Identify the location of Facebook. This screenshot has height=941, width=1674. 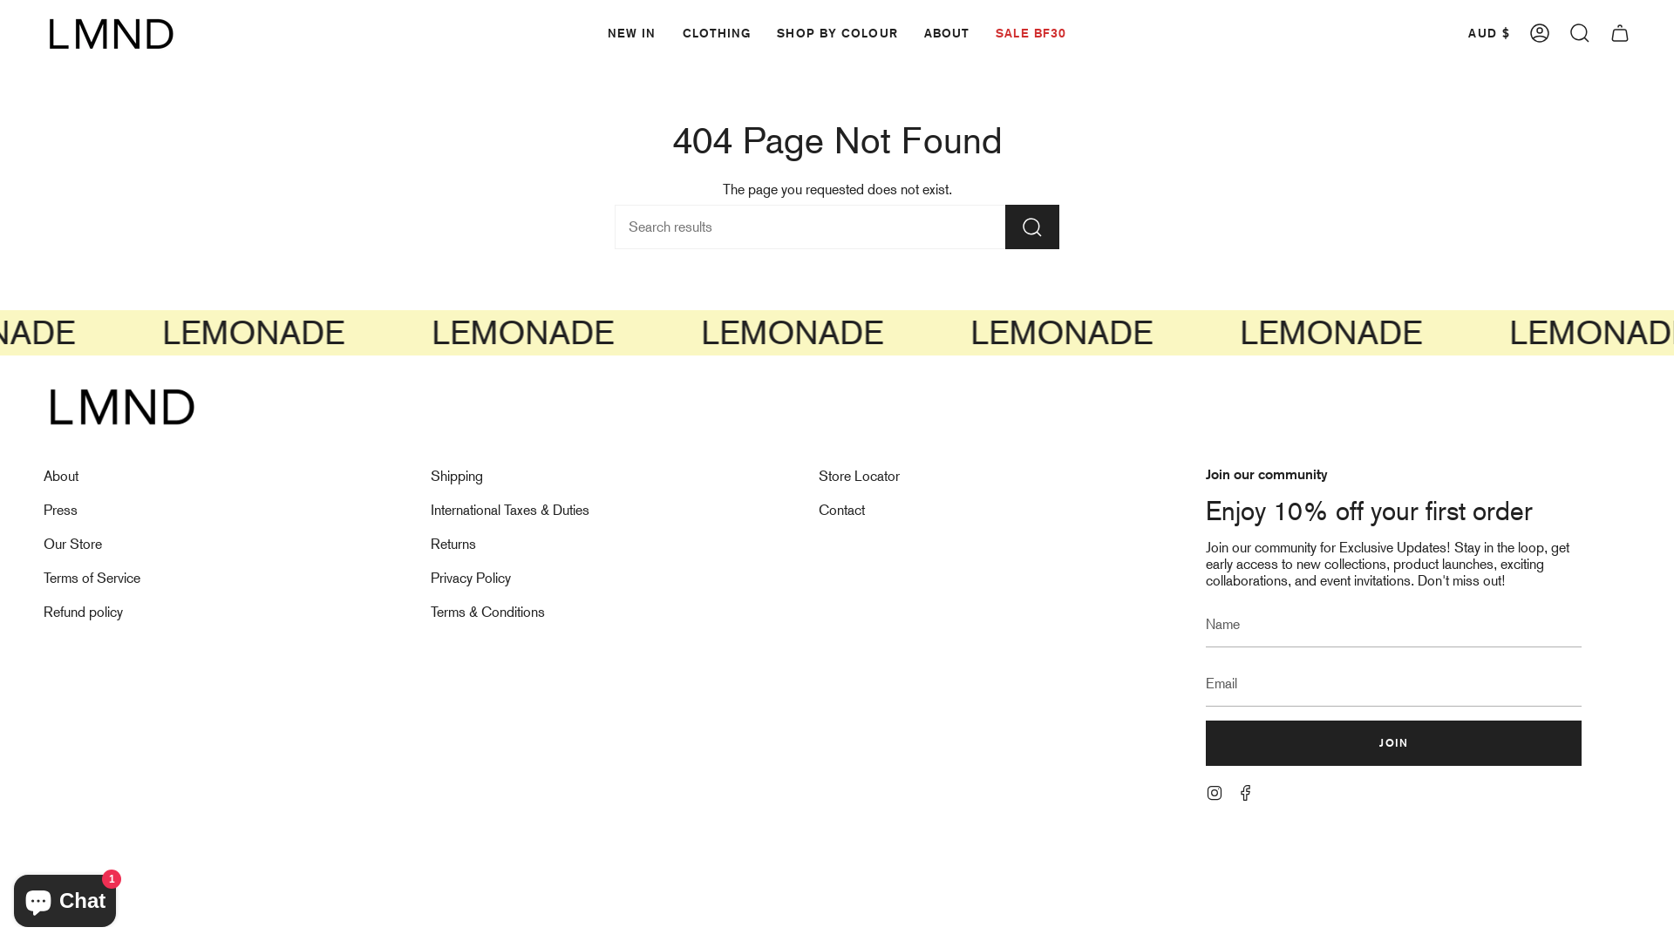
(1246, 791).